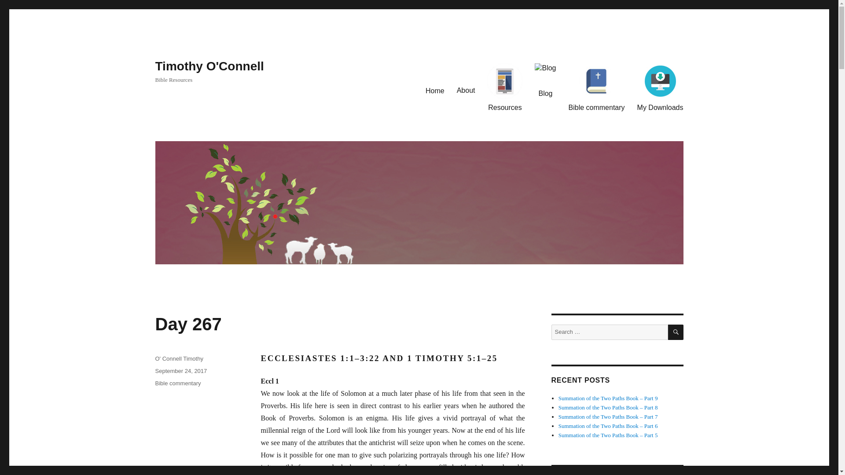 The width and height of the screenshot is (845, 475). Describe the element at coordinates (179, 358) in the screenshot. I see `O' Connell Timothy` at that location.